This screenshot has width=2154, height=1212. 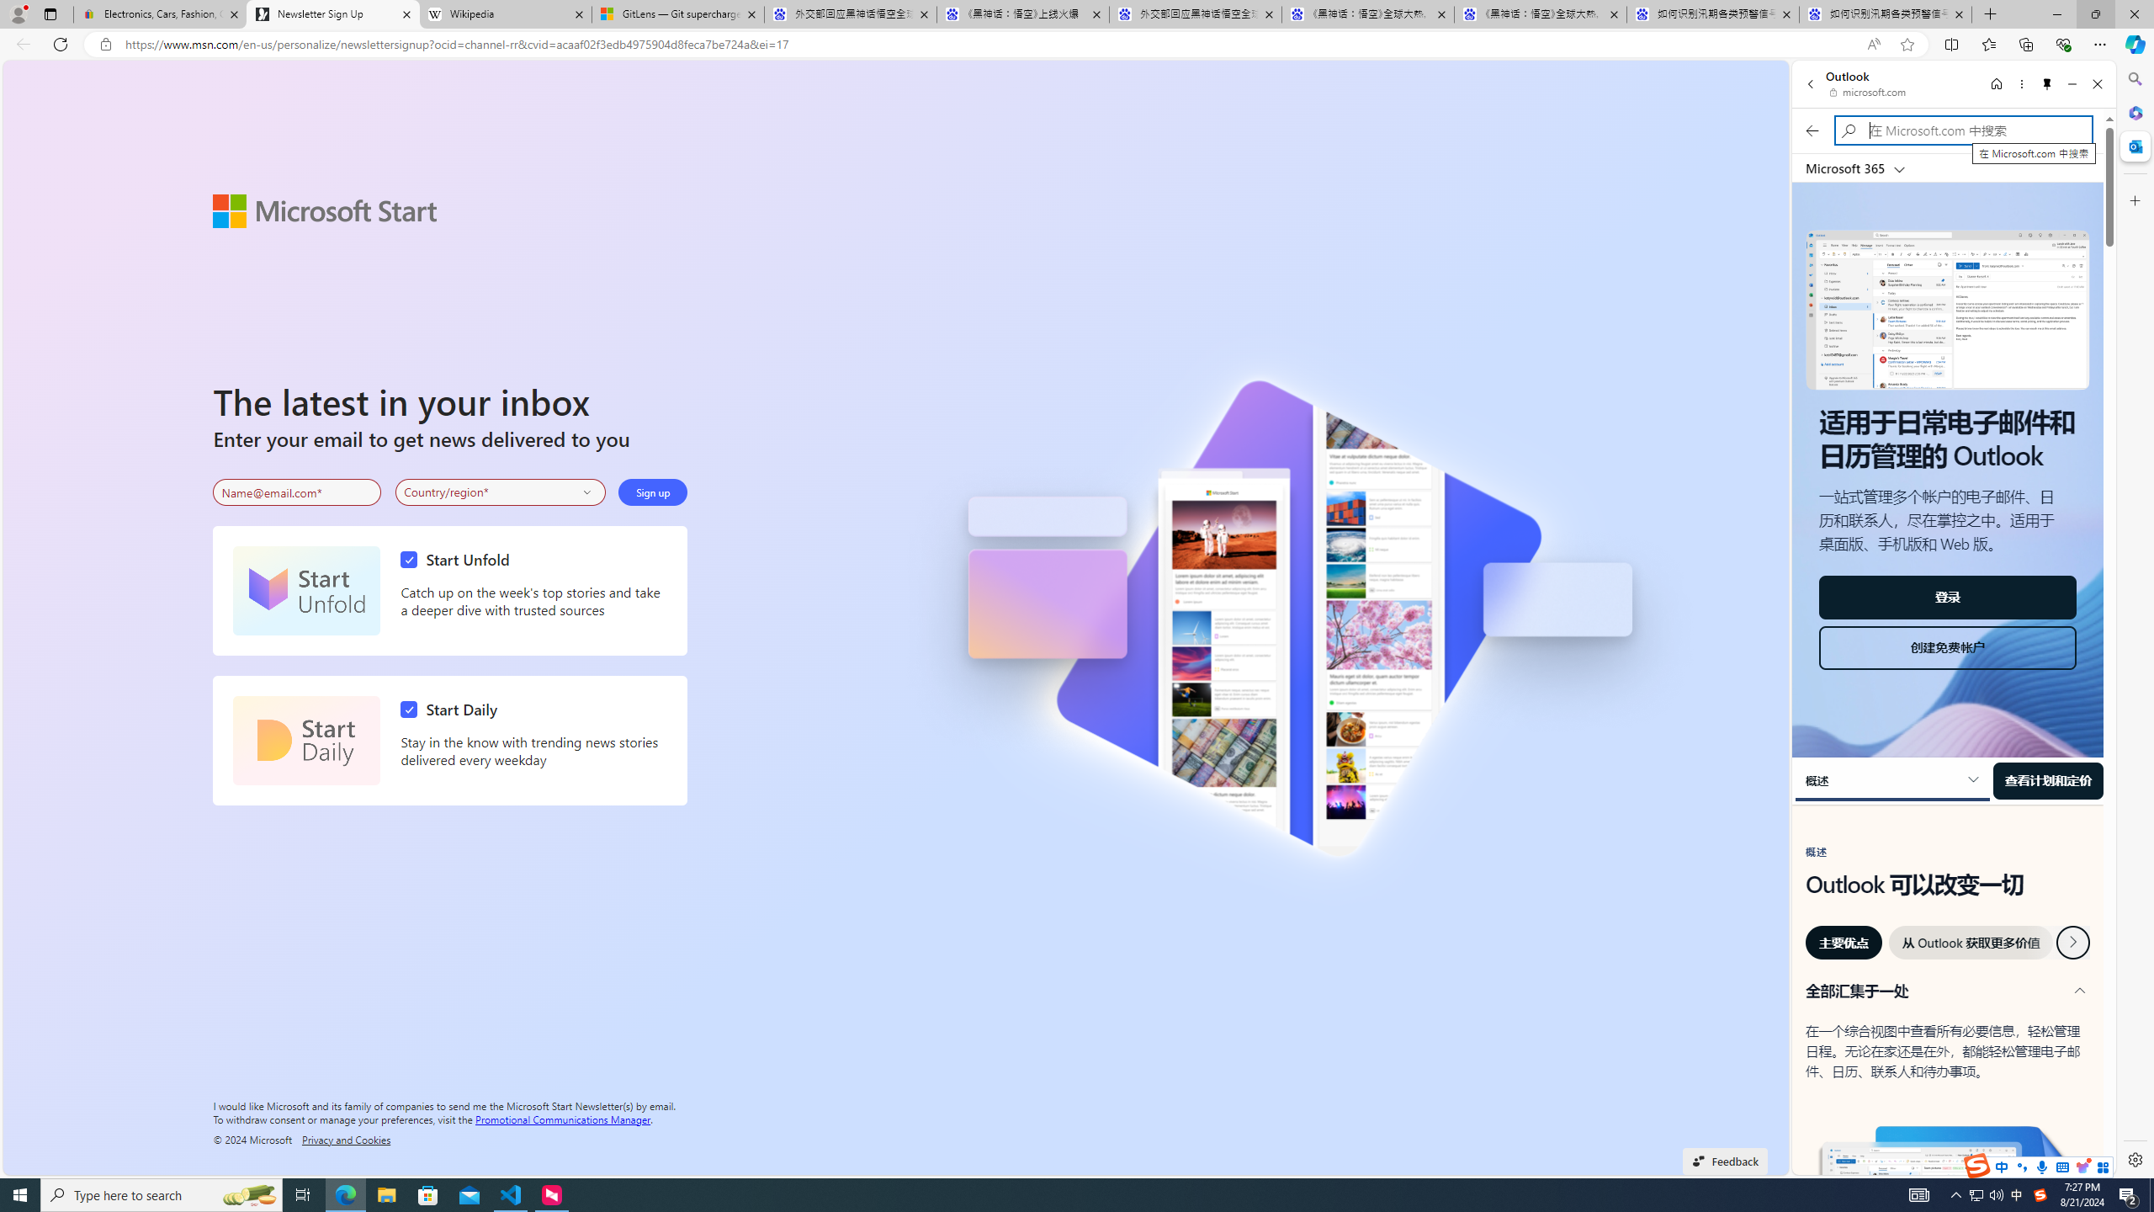 I want to click on Select your country, so click(x=501, y=492).